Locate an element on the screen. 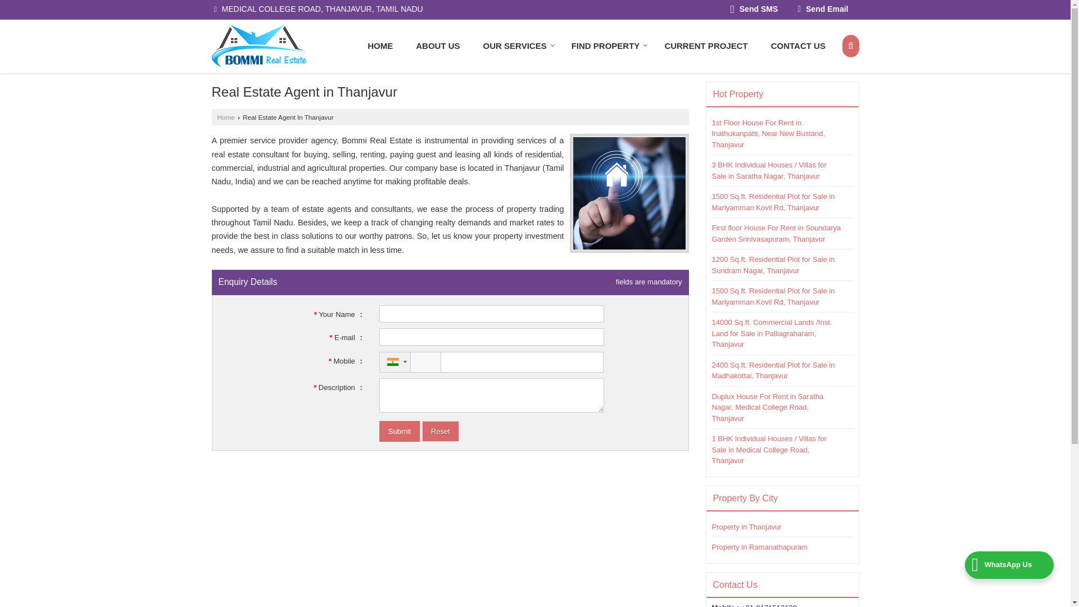 The width and height of the screenshot is (1079, 607). ABOUT US is located at coordinates (437, 46).